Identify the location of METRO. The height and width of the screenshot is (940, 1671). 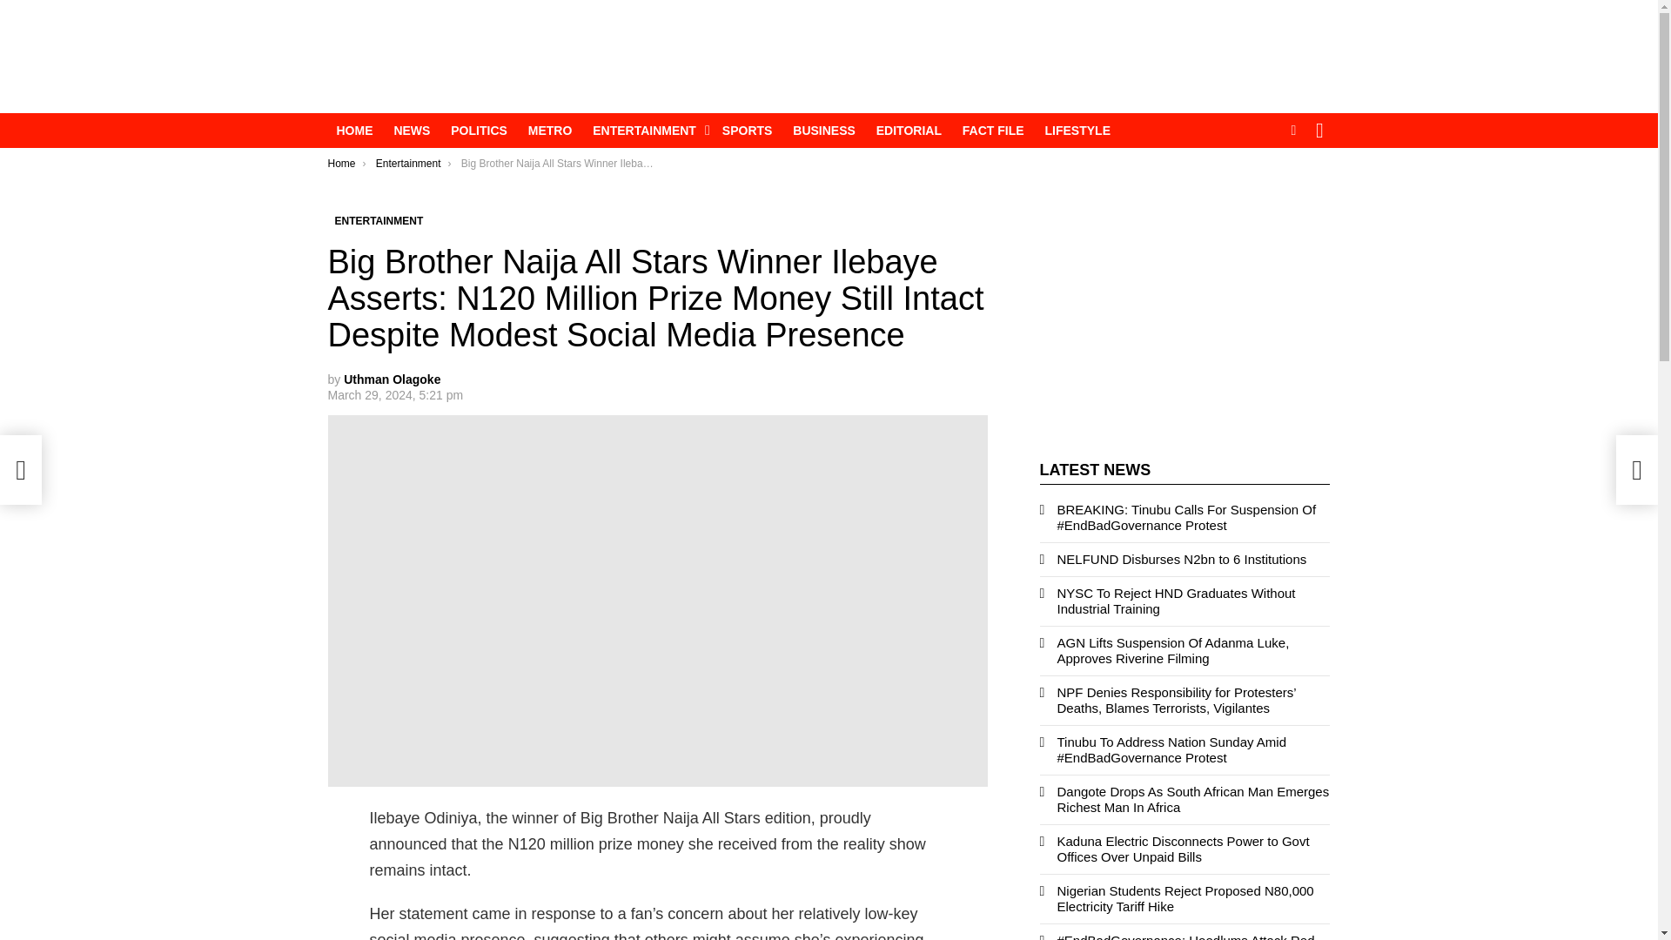
(550, 131).